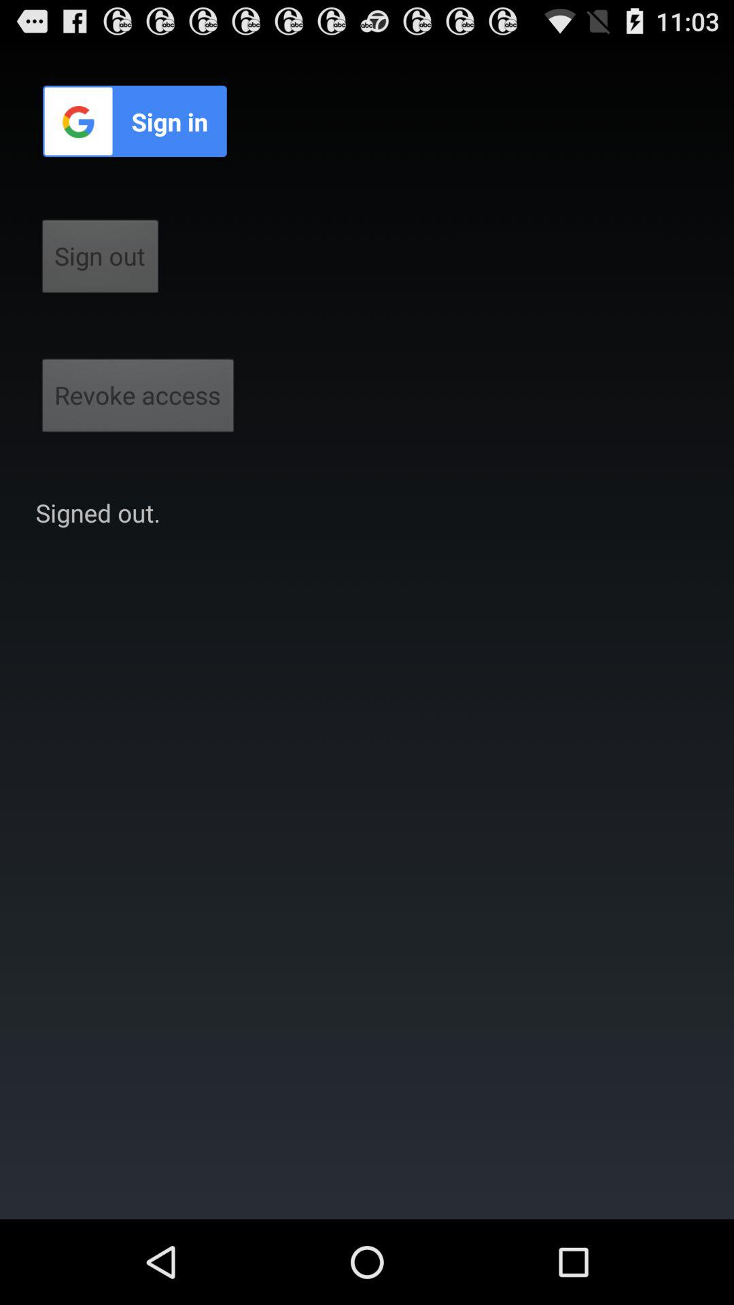 This screenshot has width=734, height=1305. Describe the element at coordinates (135, 121) in the screenshot. I see `open sign in icon` at that location.